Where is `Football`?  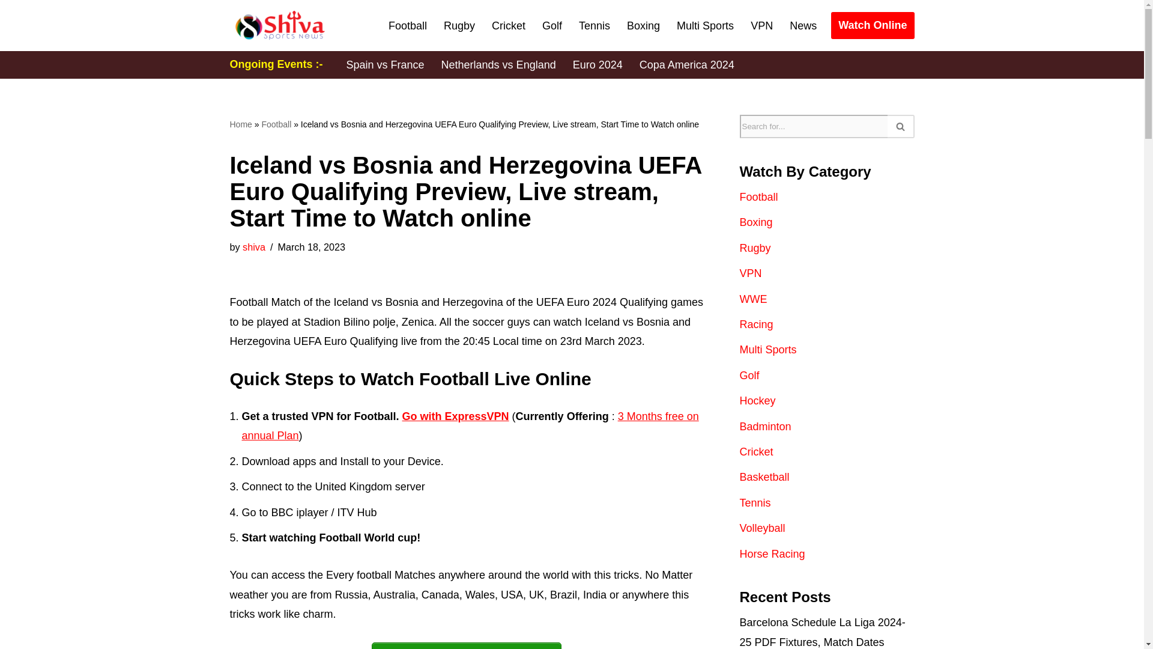
Football is located at coordinates (407, 26).